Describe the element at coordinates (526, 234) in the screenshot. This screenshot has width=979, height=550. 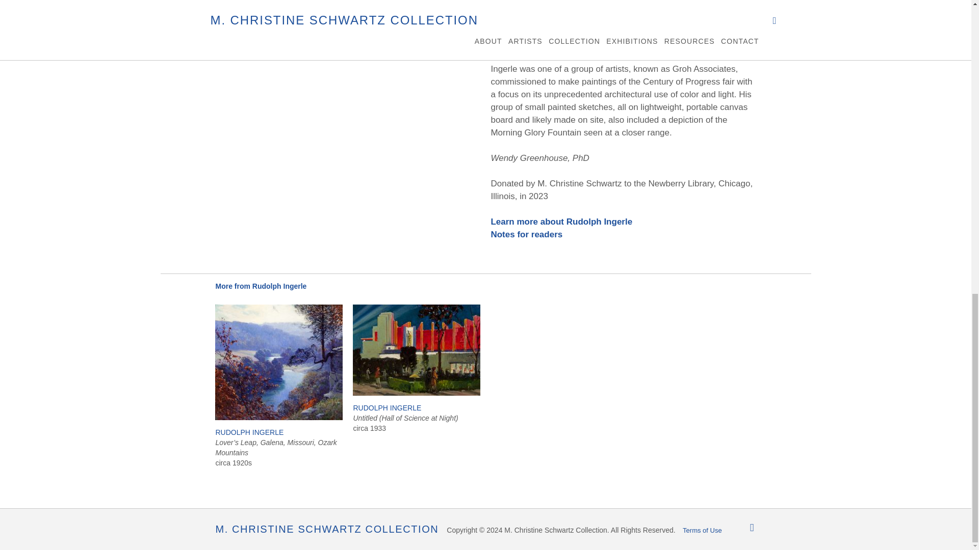
I see `Notes for readers` at that location.